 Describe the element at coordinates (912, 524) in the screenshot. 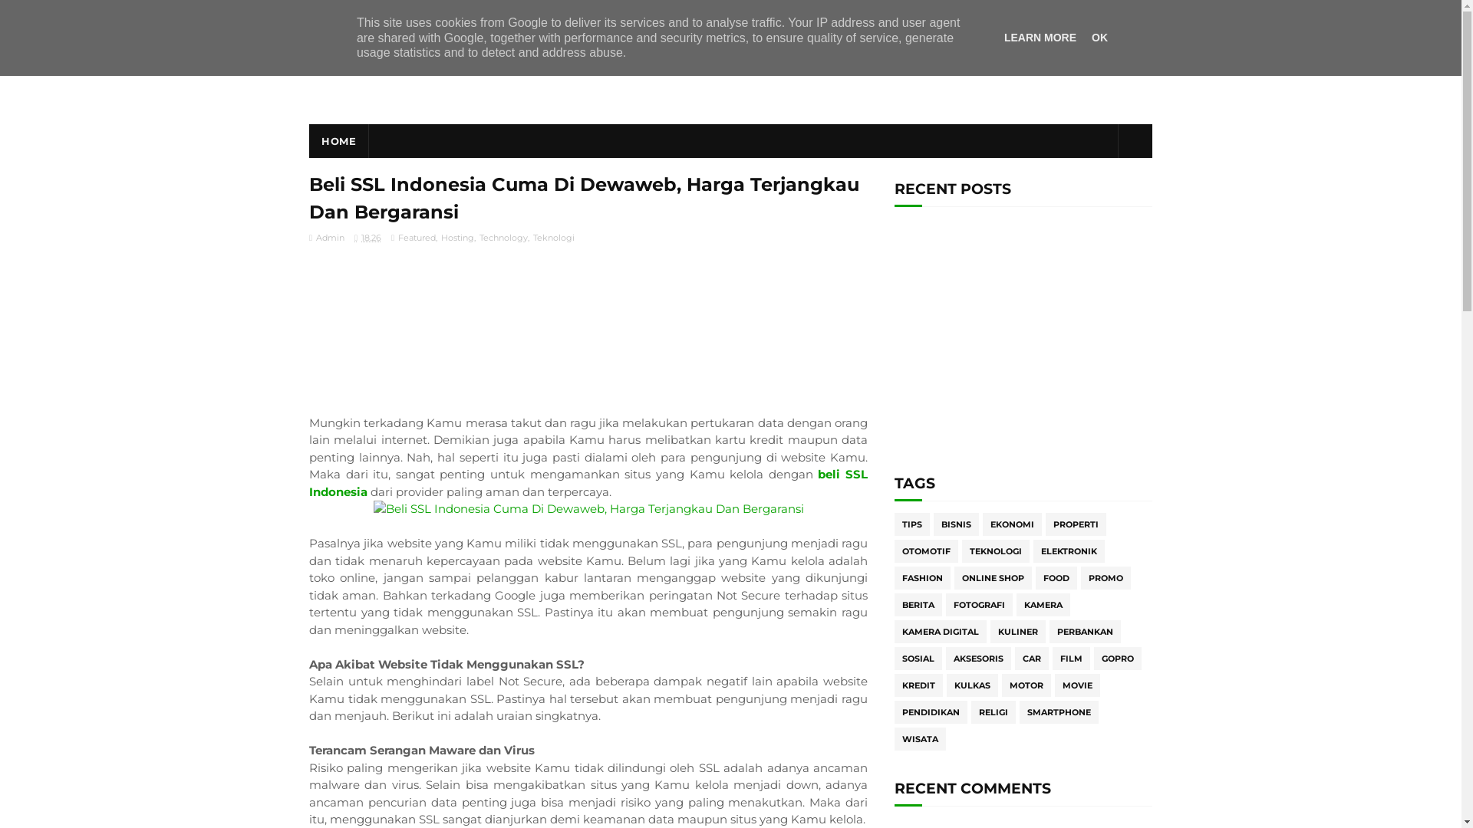

I see `TIPS` at that location.